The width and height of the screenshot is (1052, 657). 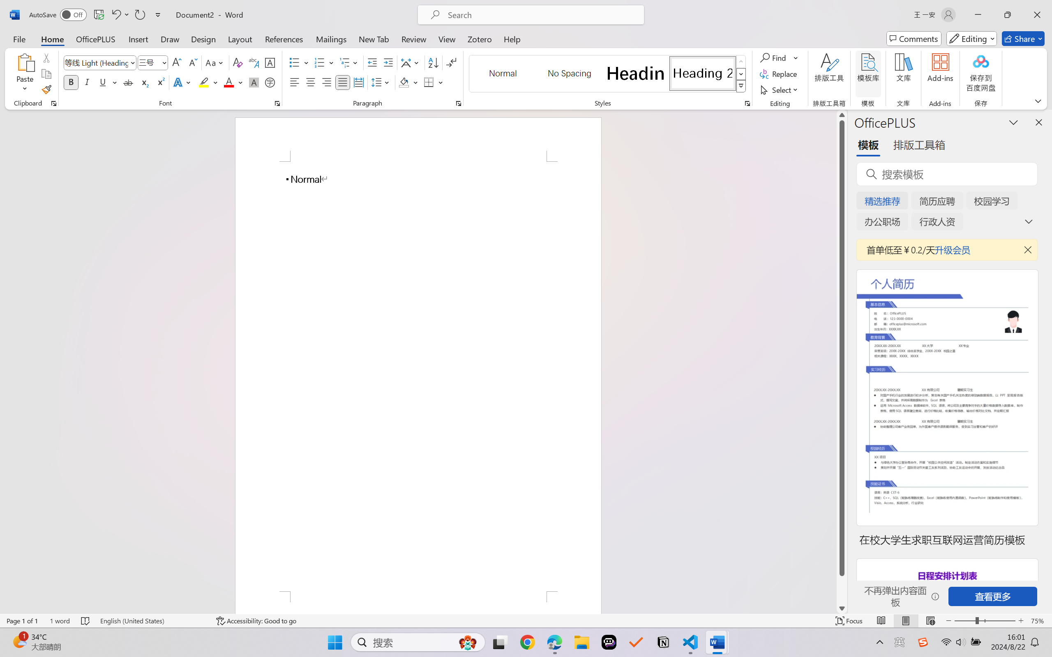 I want to click on Cut, so click(x=46, y=57).